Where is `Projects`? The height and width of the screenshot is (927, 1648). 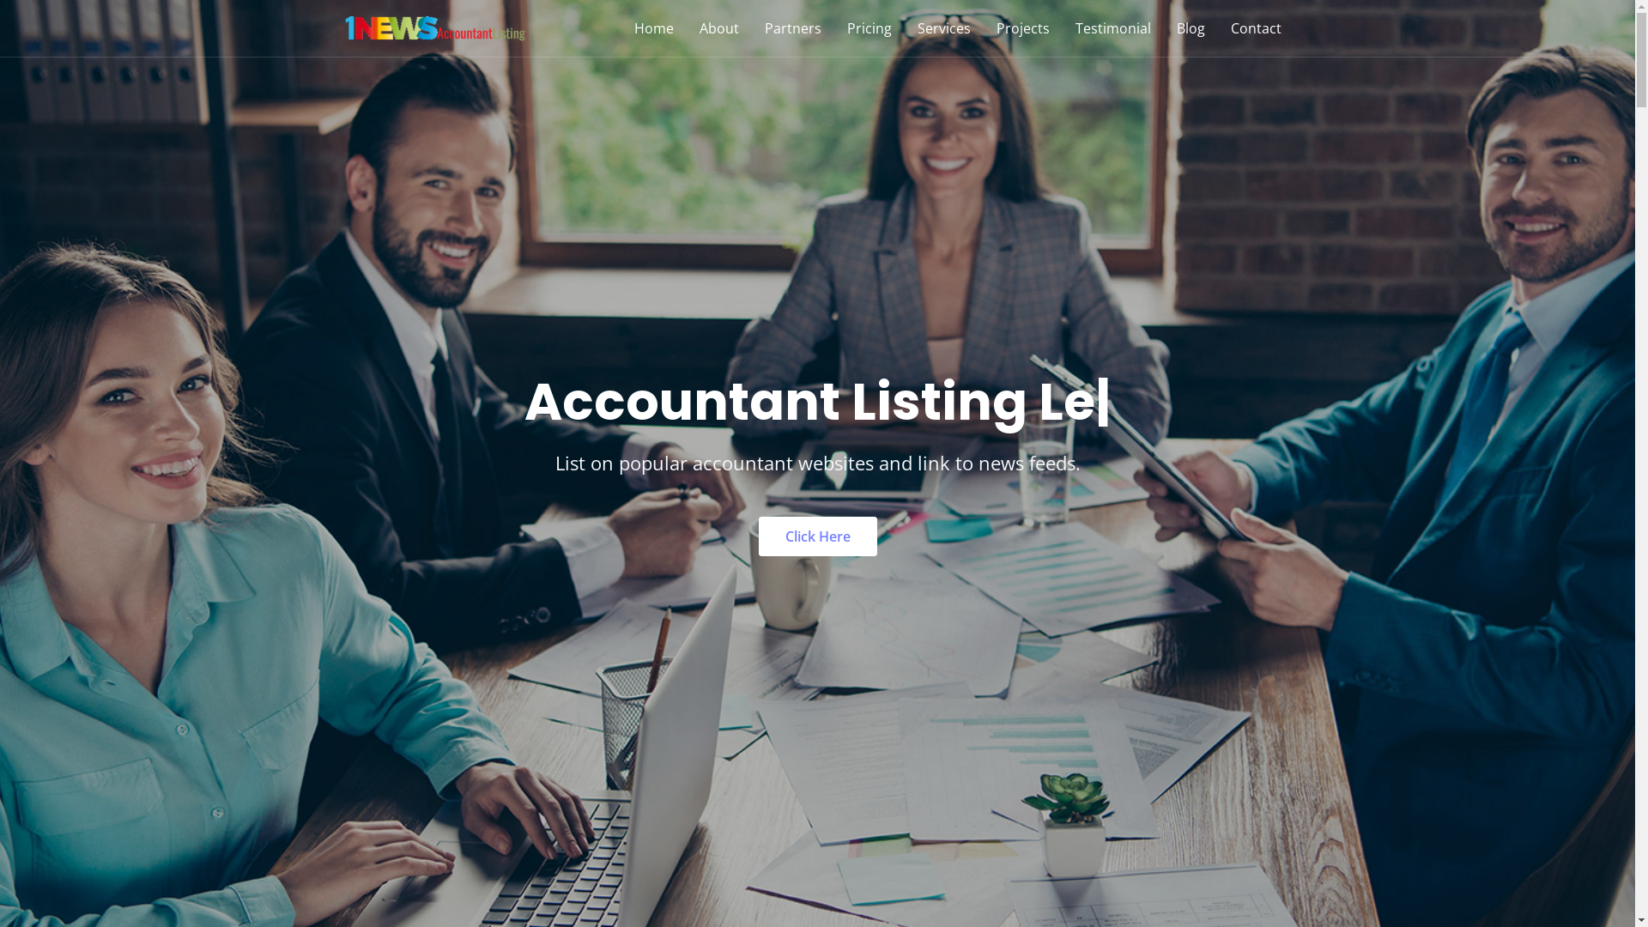
Projects is located at coordinates (1023, 28).